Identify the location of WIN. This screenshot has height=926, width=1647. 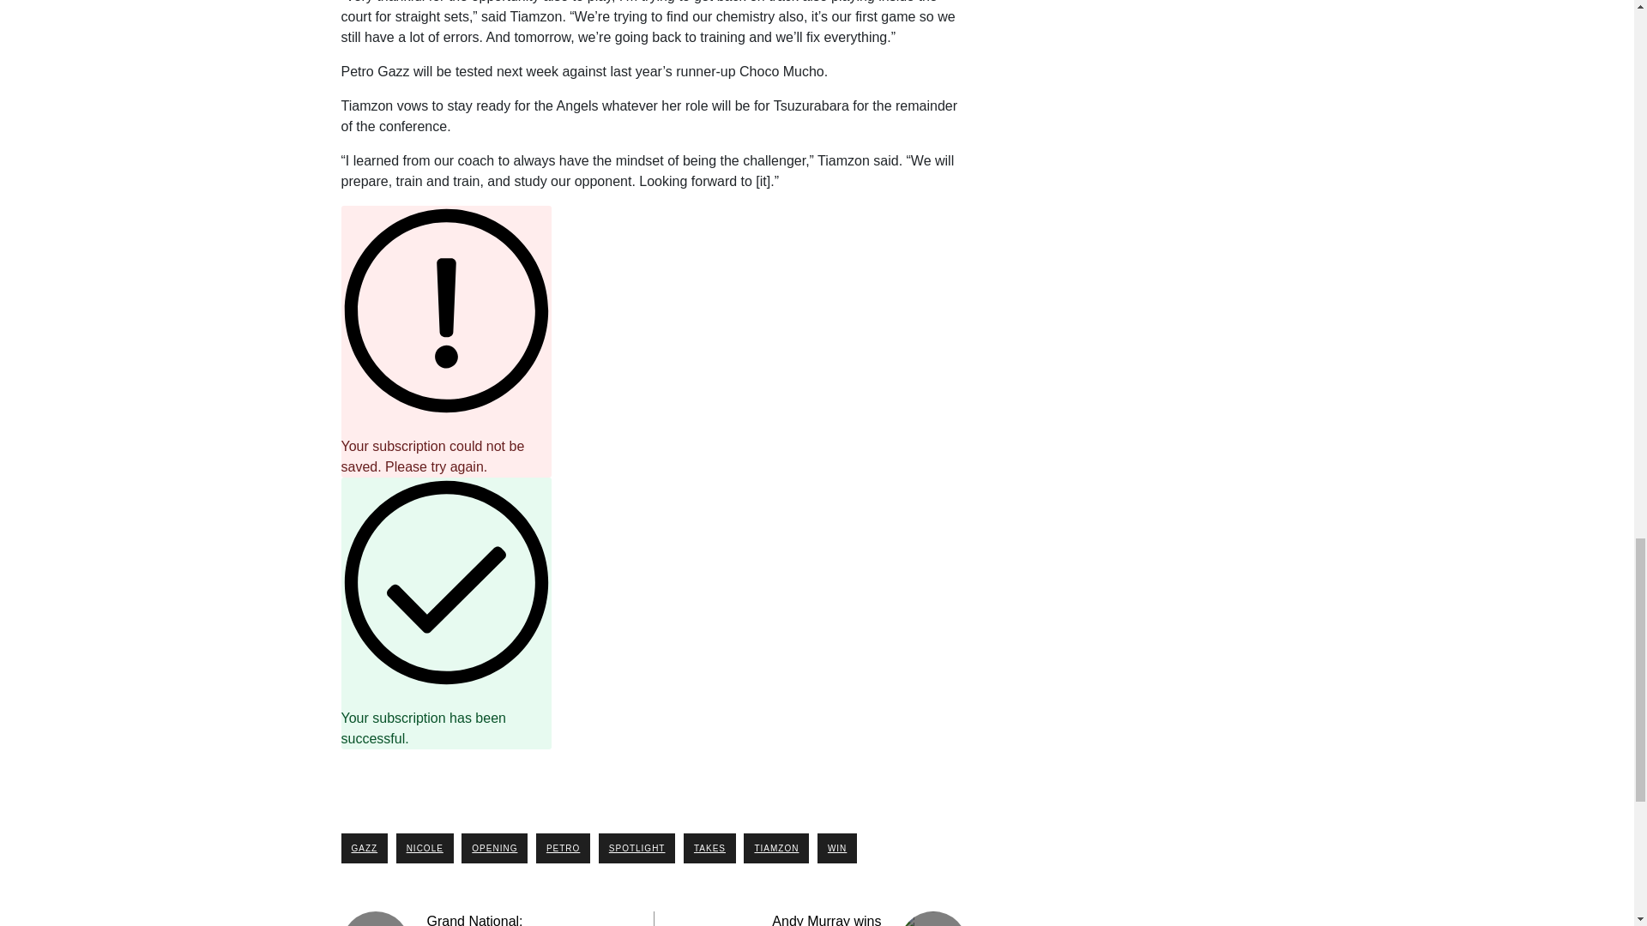
(836, 848).